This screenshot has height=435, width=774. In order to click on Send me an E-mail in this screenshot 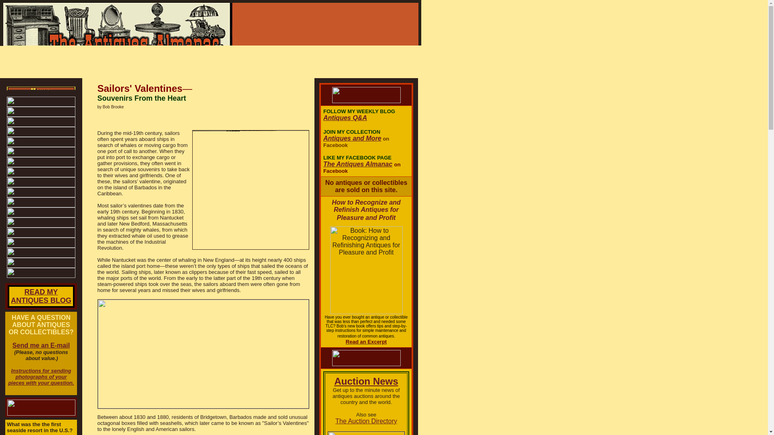, I will do `click(41, 296)`.